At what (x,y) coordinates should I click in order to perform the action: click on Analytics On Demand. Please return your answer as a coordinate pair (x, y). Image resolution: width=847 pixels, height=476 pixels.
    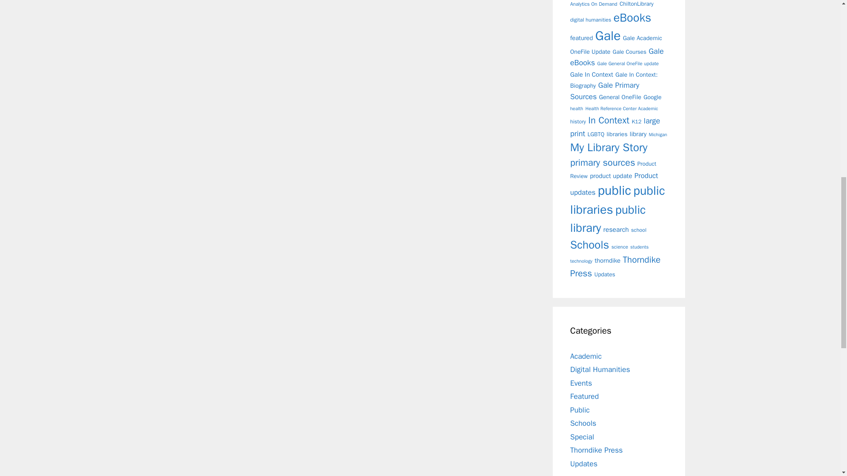
    Looking at the image, I should click on (594, 4).